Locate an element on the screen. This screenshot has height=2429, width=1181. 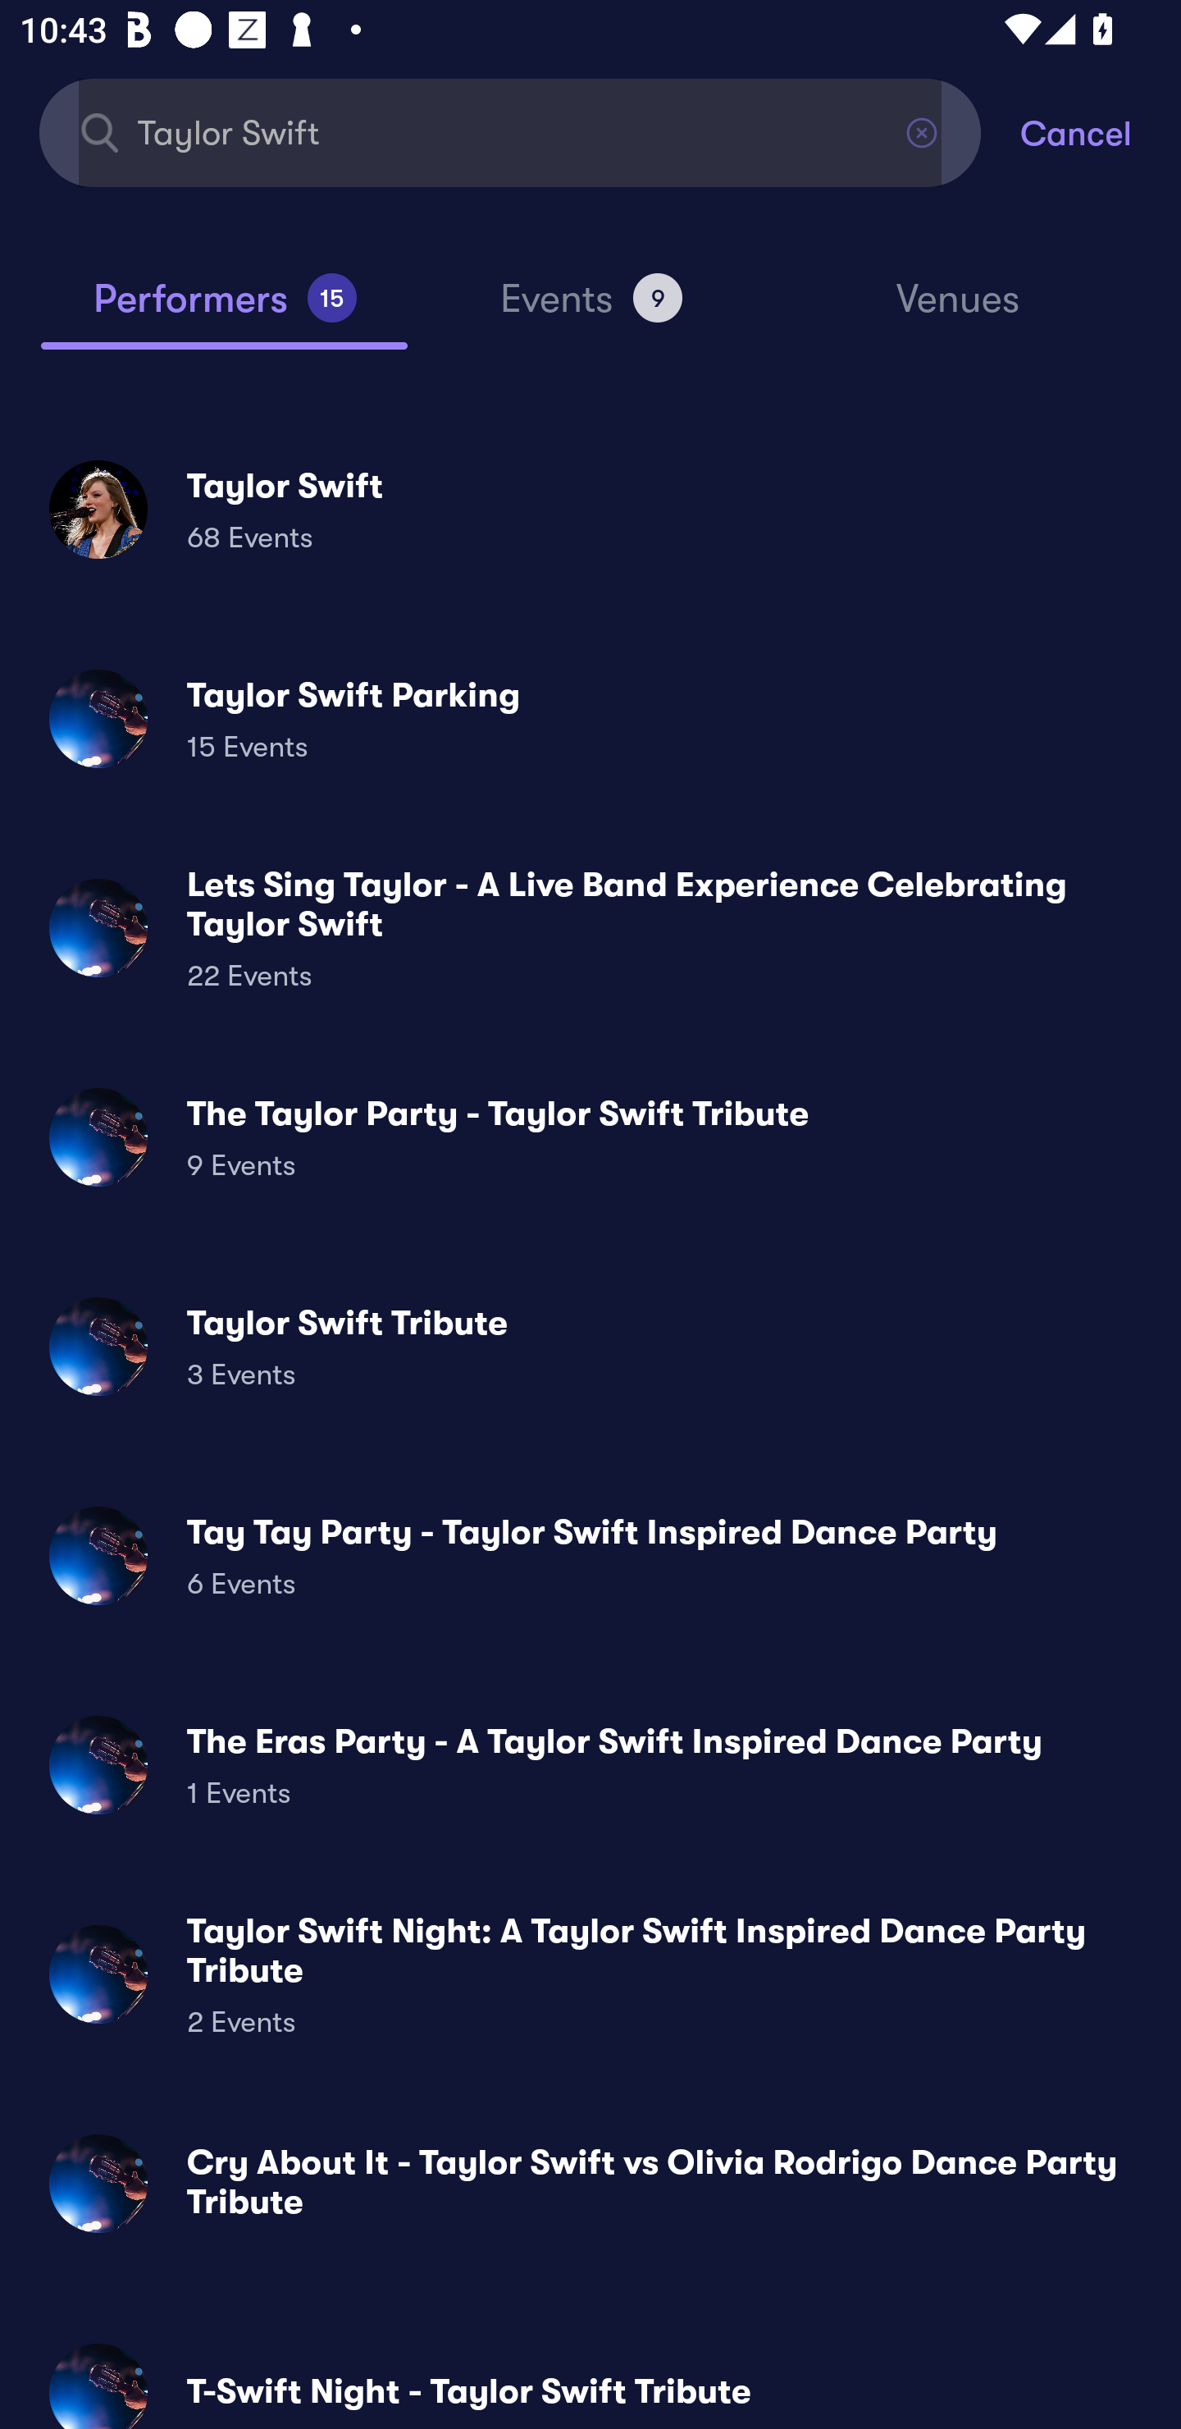
Taylor Swift Parking 15 Events is located at coordinates (590, 719).